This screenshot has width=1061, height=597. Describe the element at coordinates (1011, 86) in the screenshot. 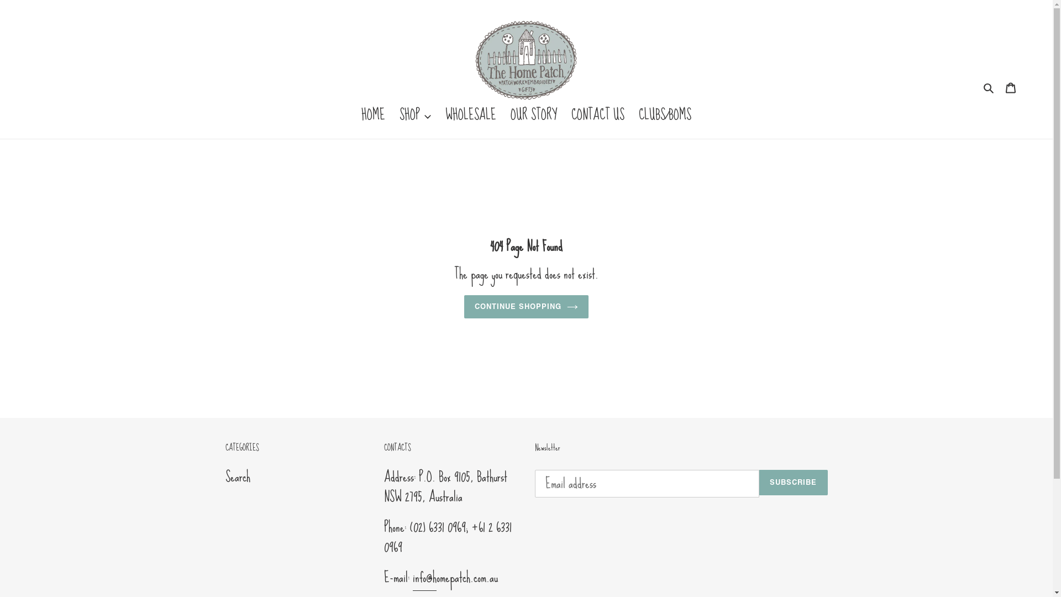

I see `Cart` at that location.